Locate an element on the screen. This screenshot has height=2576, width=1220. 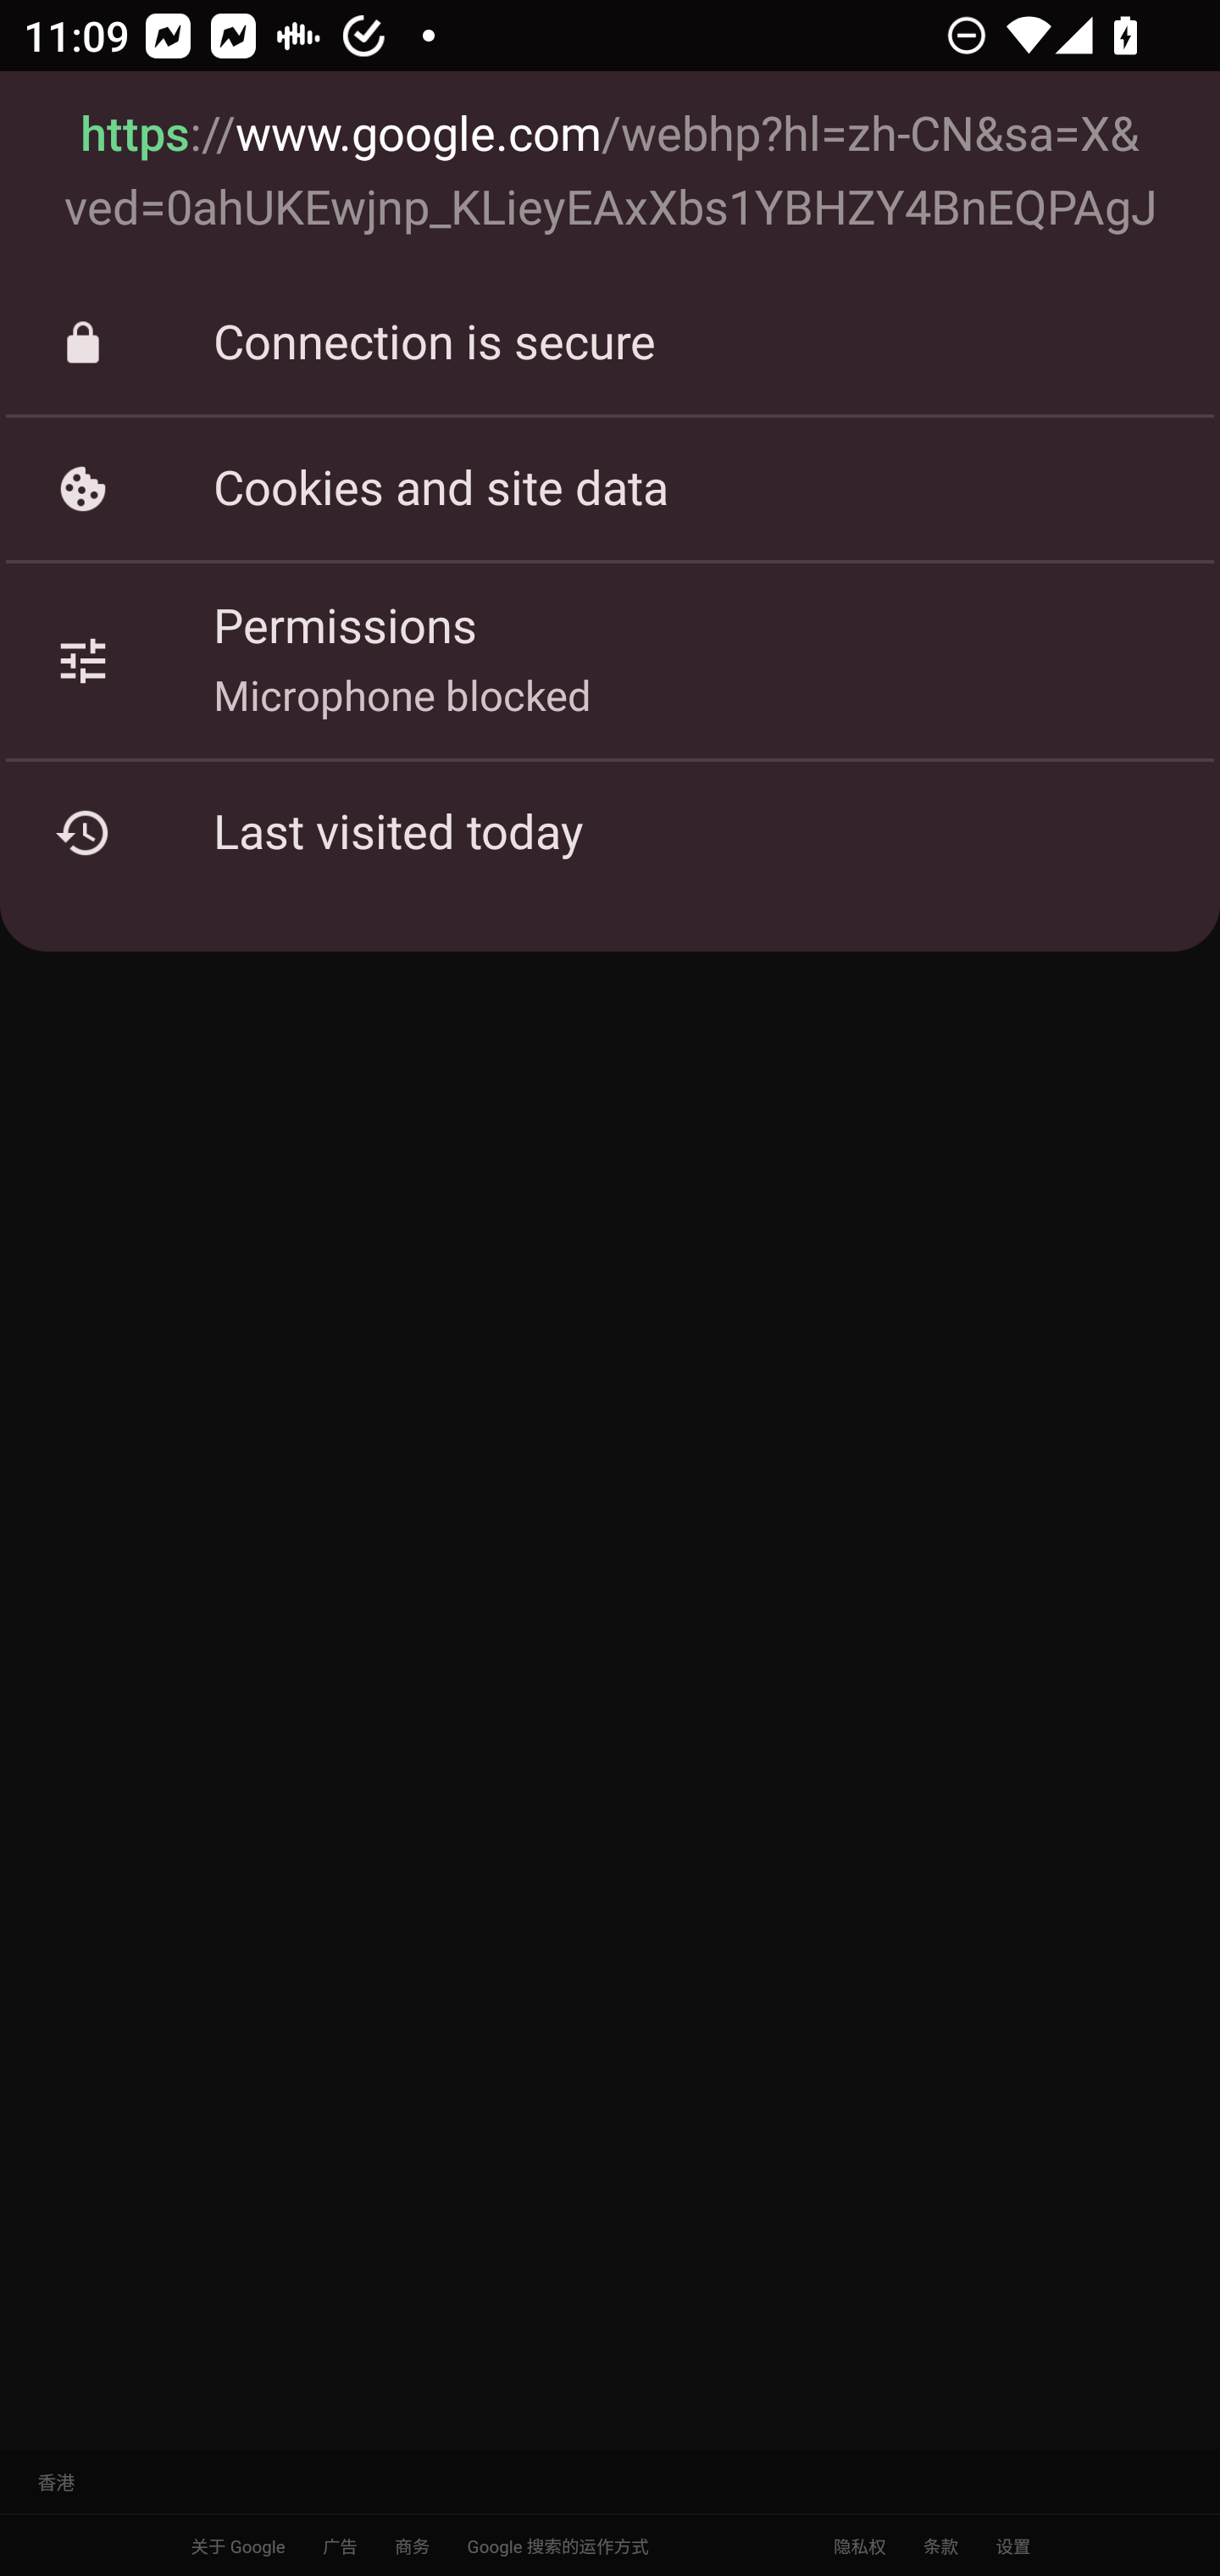
Permissions Microphone blocked is located at coordinates (610, 660).